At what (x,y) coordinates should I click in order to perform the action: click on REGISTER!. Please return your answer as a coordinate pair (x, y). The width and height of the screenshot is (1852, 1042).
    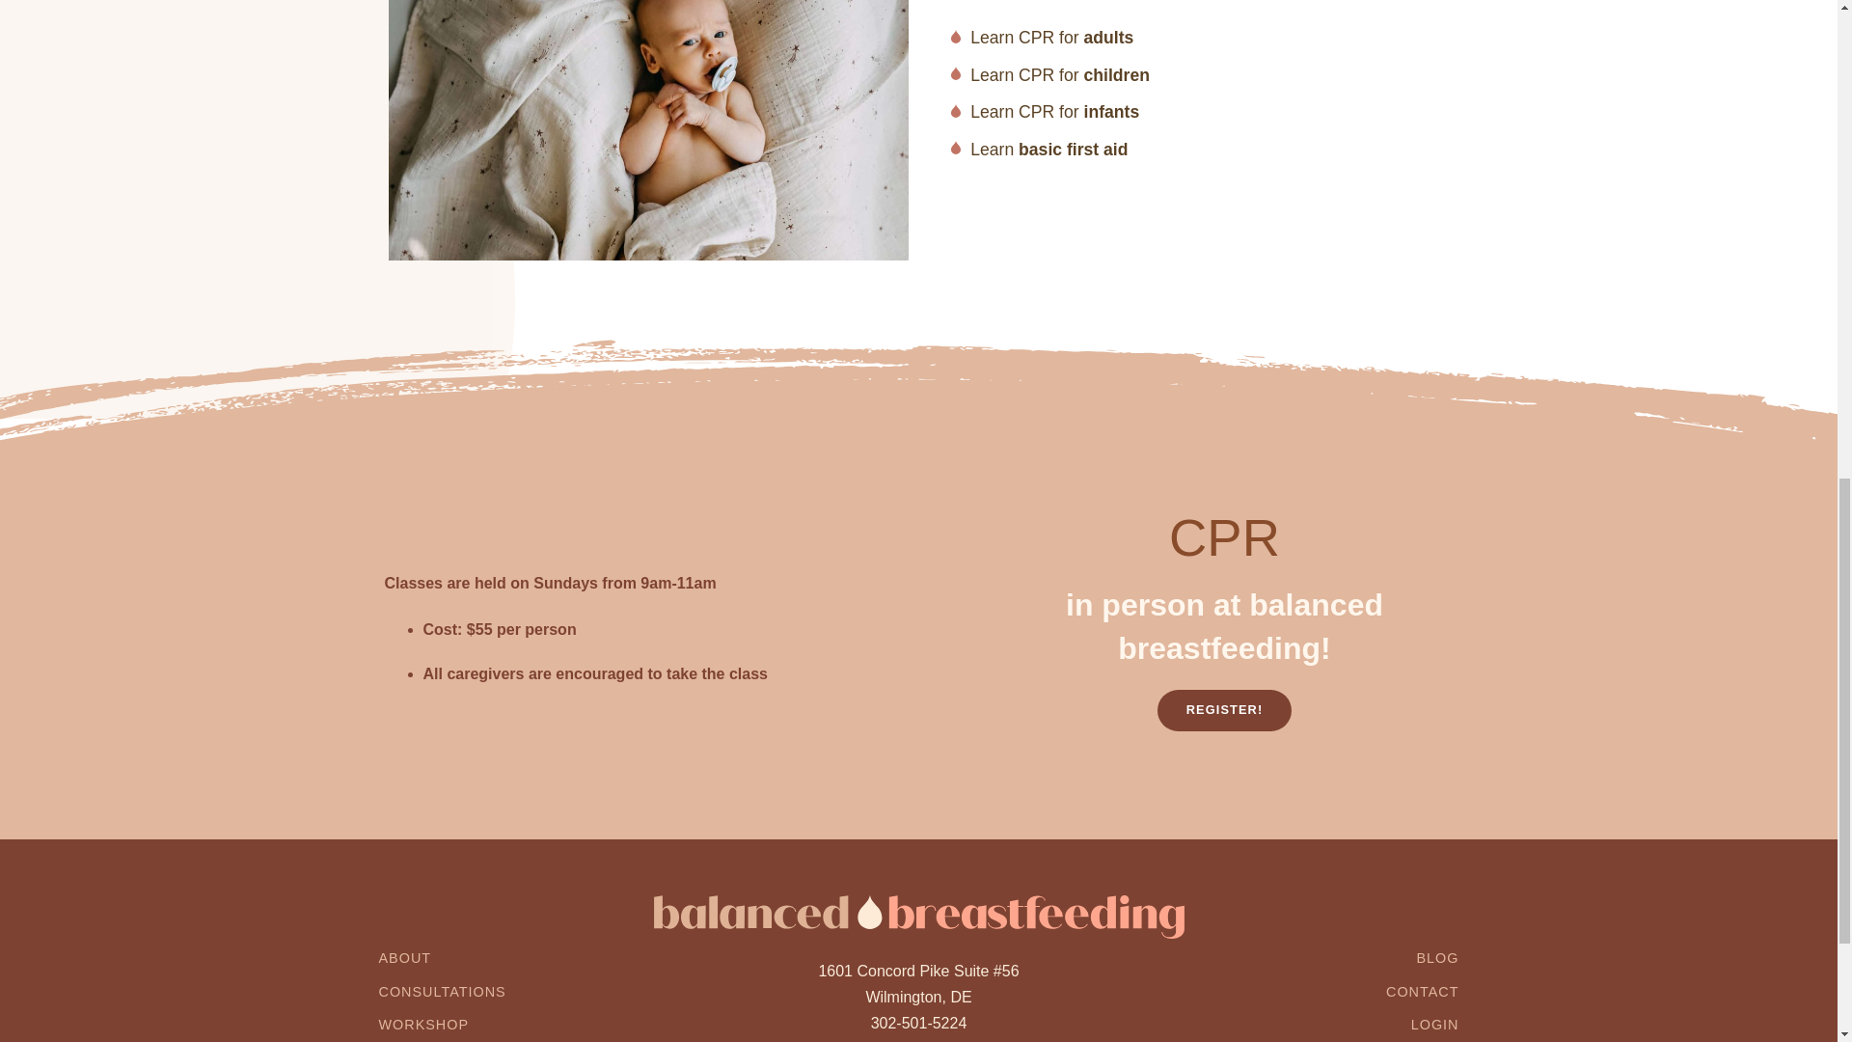
    Looking at the image, I should click on (1225, 710).